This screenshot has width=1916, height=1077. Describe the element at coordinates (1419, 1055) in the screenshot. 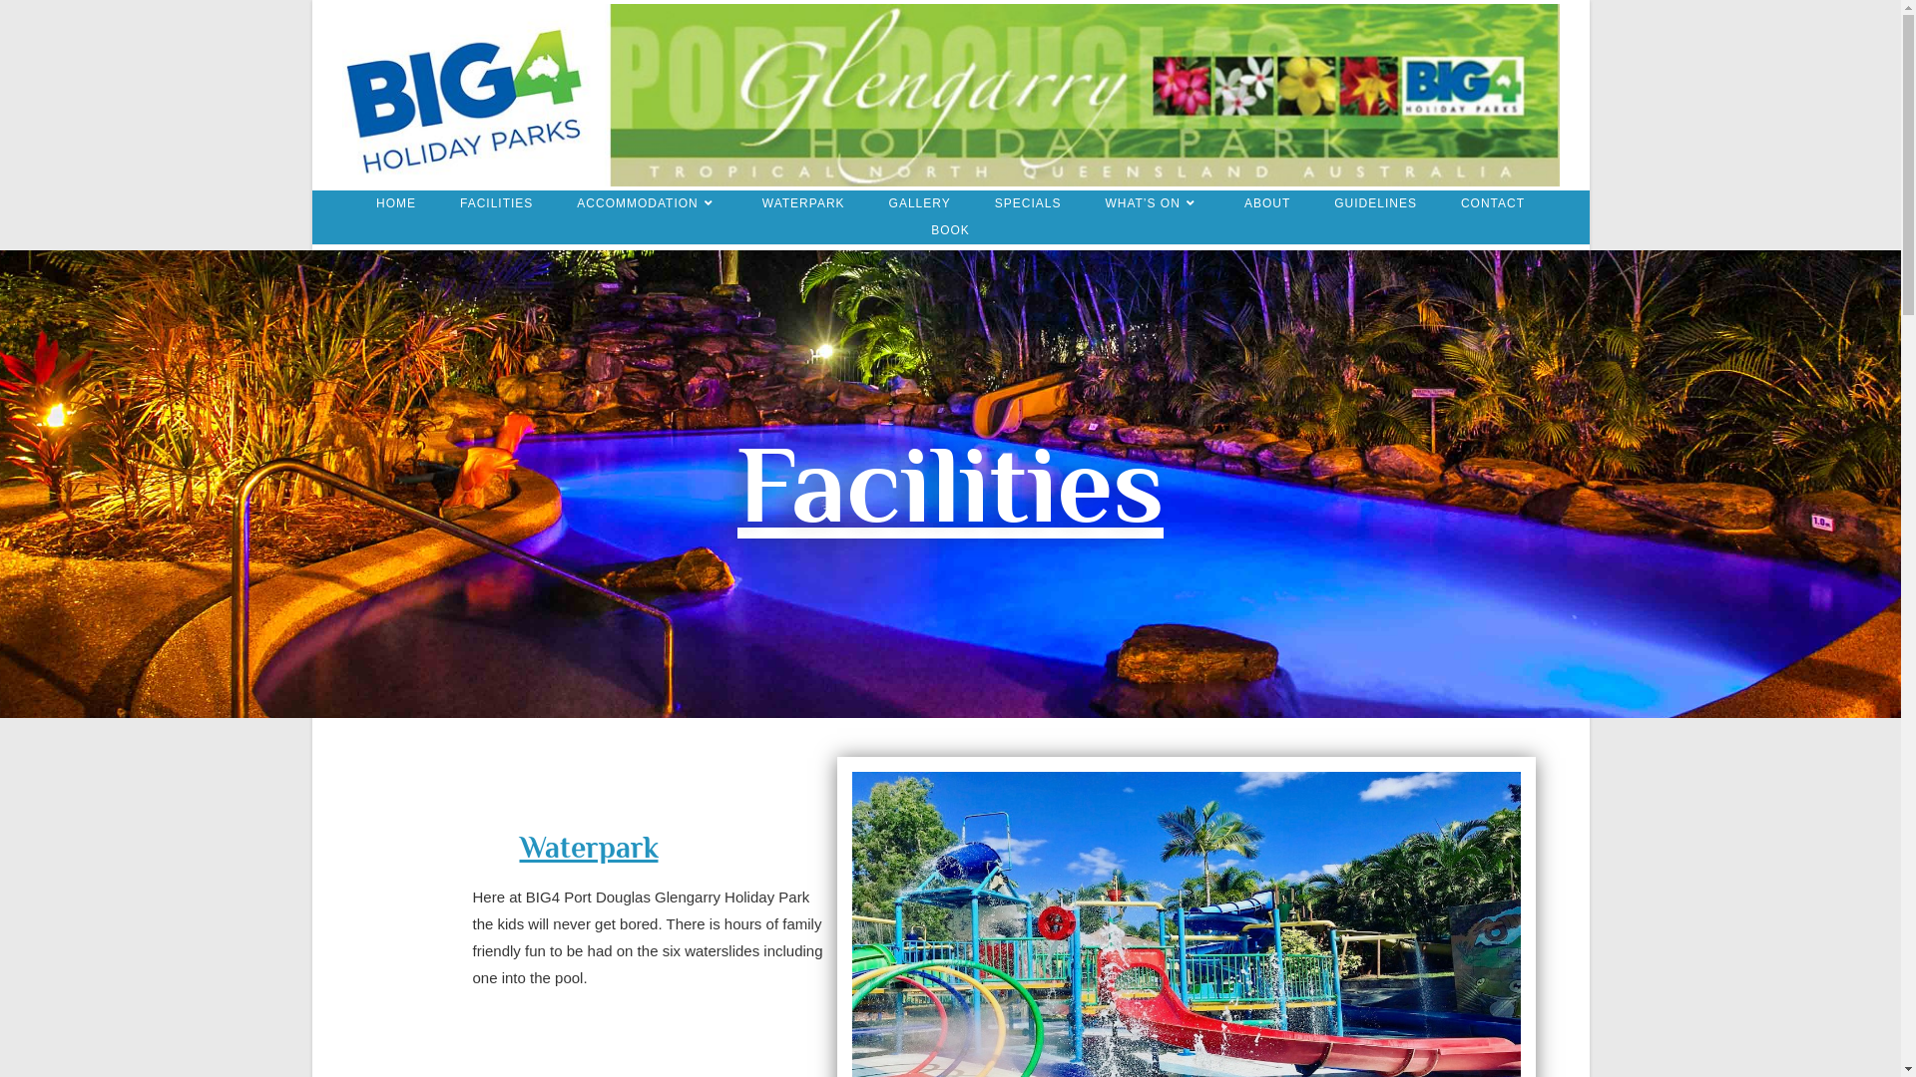

I see `Book` at that location.